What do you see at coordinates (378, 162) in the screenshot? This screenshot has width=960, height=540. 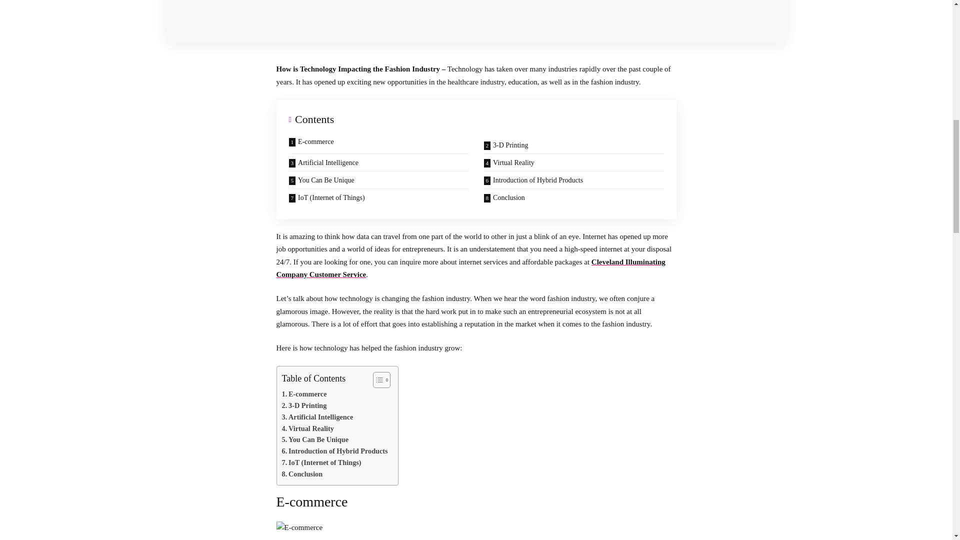 I see `Artificial Intelligence` at bounding box center [378, 162].